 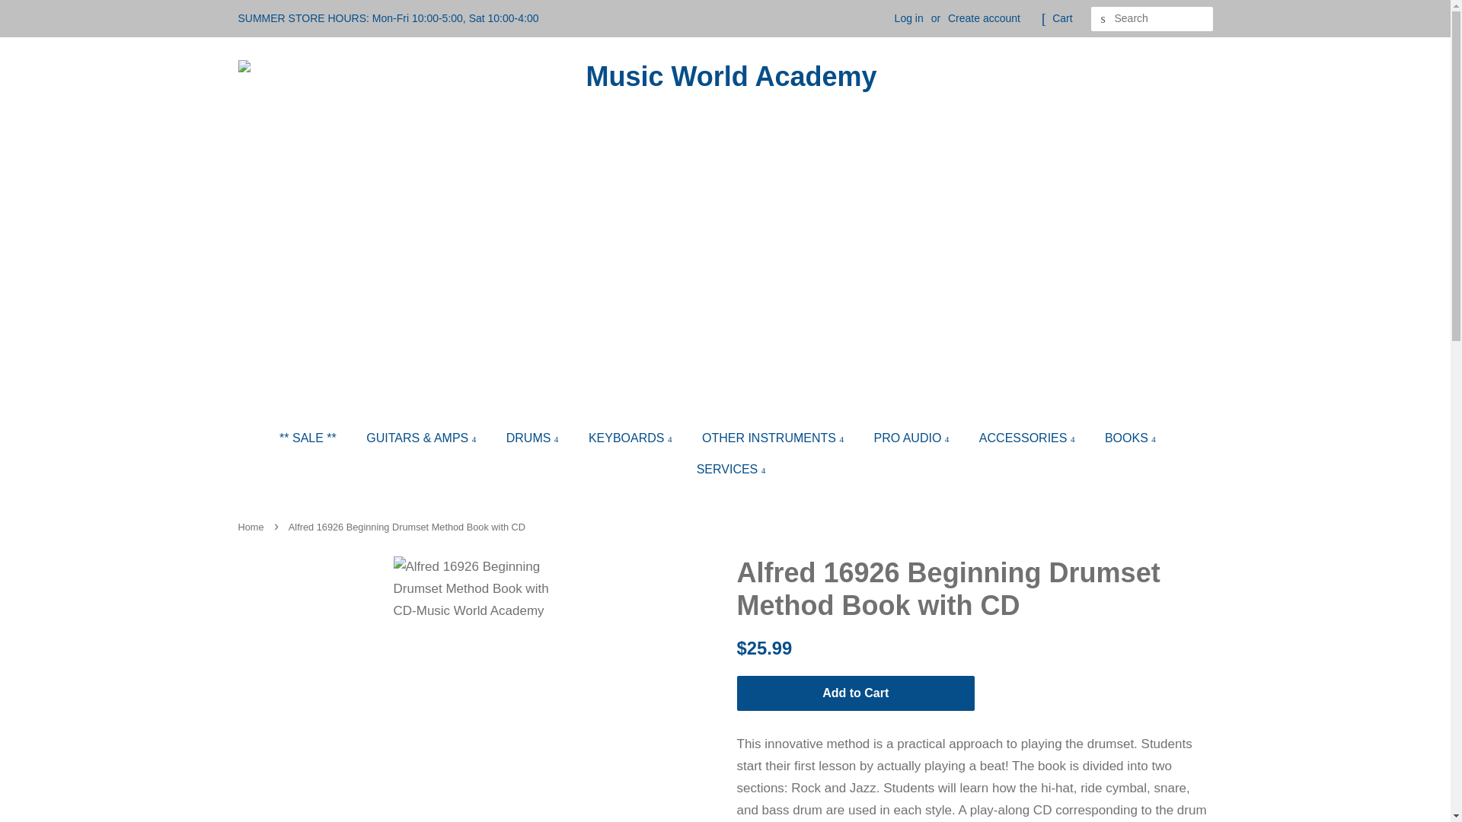 What do you see at coordinates (1103, 19) in the screenshot?
I see `Search` at bounding box center [1103, 19].